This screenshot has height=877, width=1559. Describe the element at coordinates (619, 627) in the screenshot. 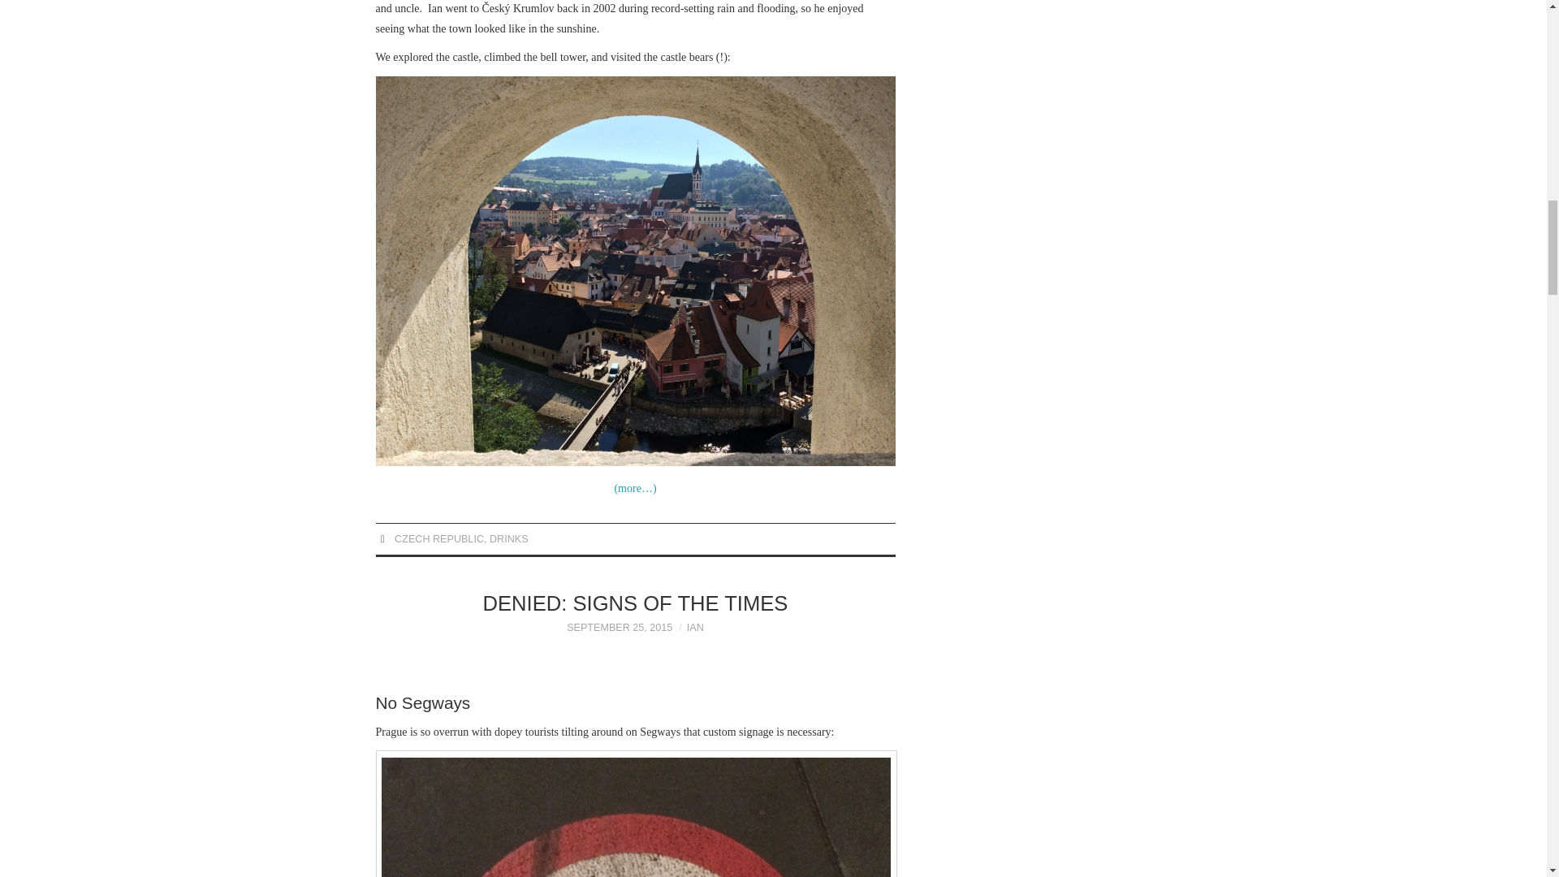

I see `SEPTEMBER 25, 2015` at that location.